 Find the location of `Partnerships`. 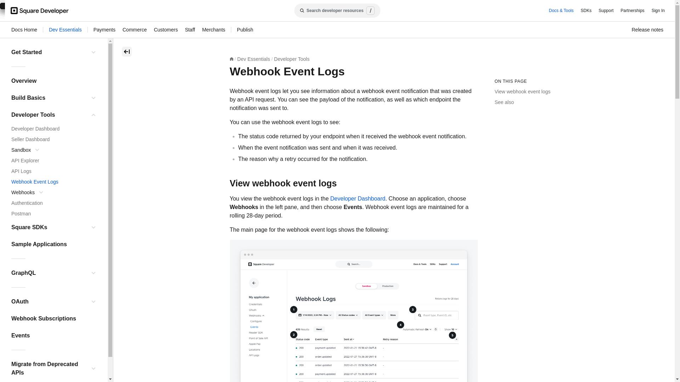

Partnerships is located at coordinates (632, 11).